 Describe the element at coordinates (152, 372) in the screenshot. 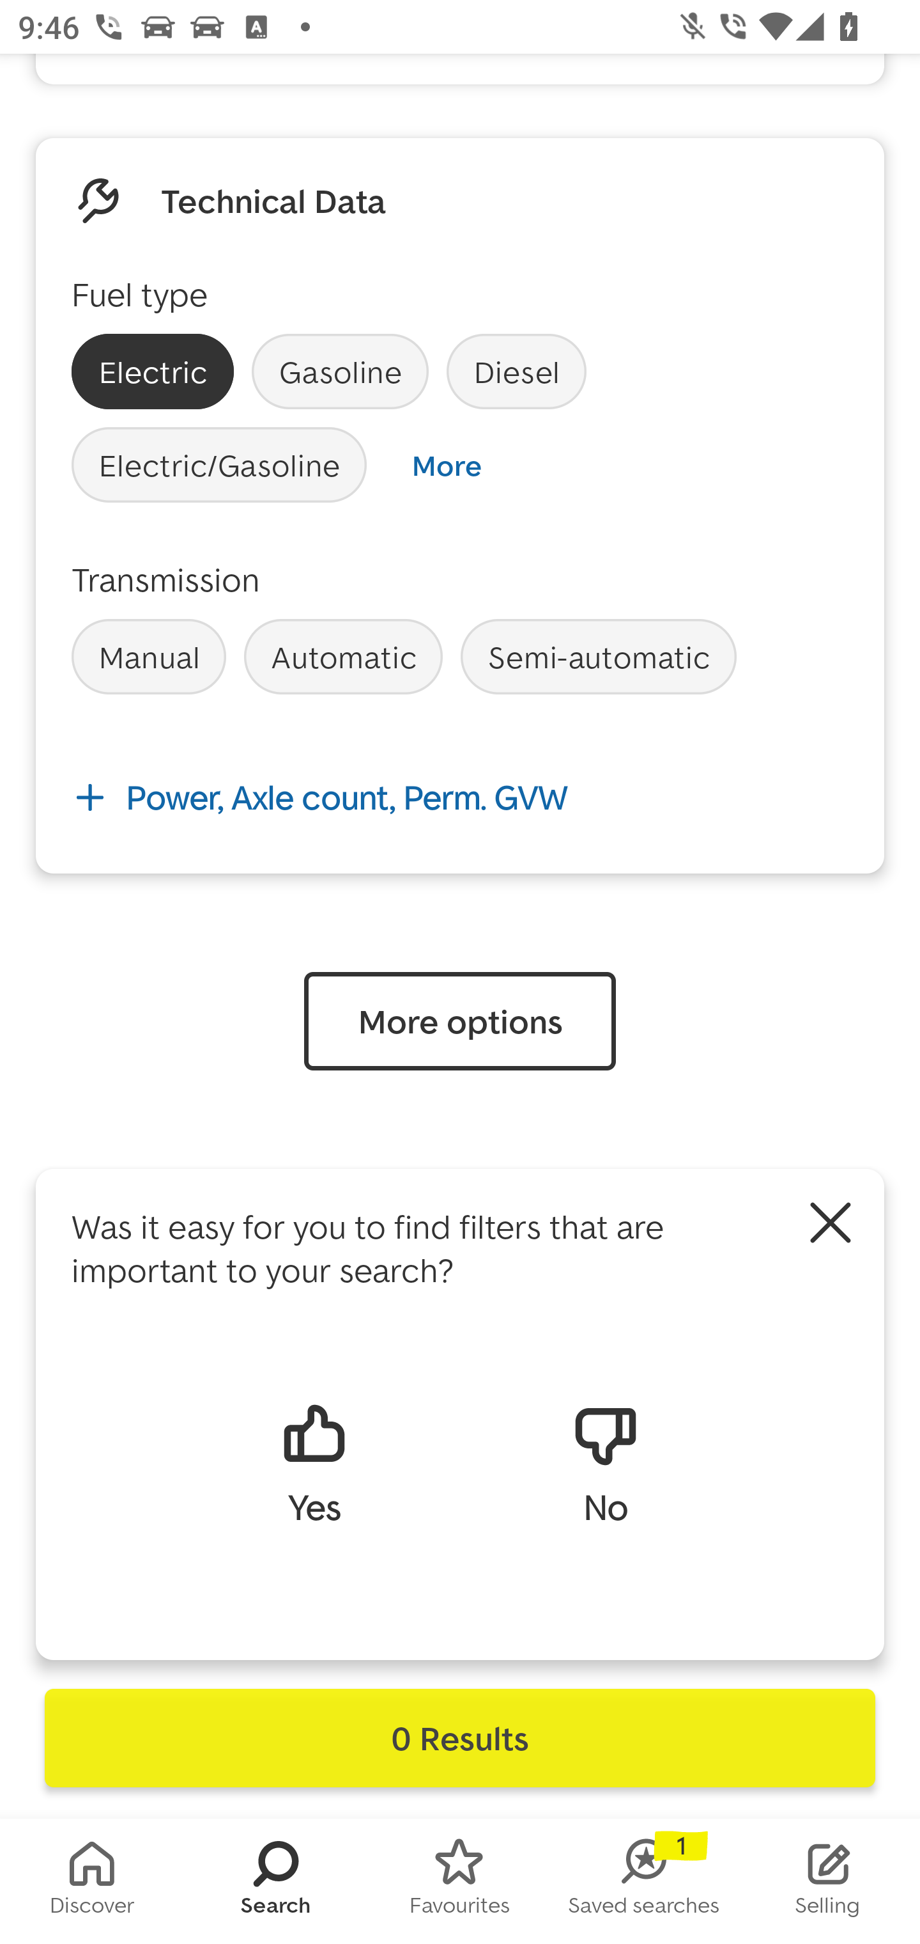

I see `Electric` at that location.